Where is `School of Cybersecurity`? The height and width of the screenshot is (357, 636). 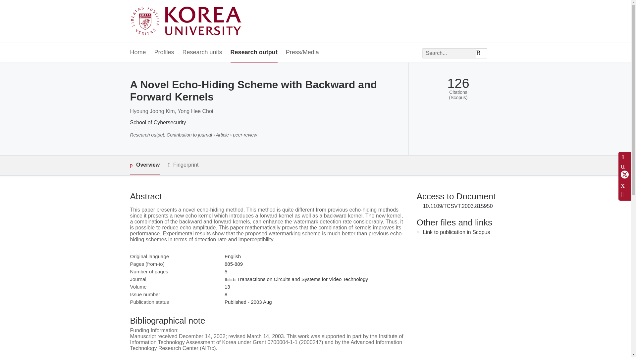
School of Cybersecurity is located at coordinates (158, 122).